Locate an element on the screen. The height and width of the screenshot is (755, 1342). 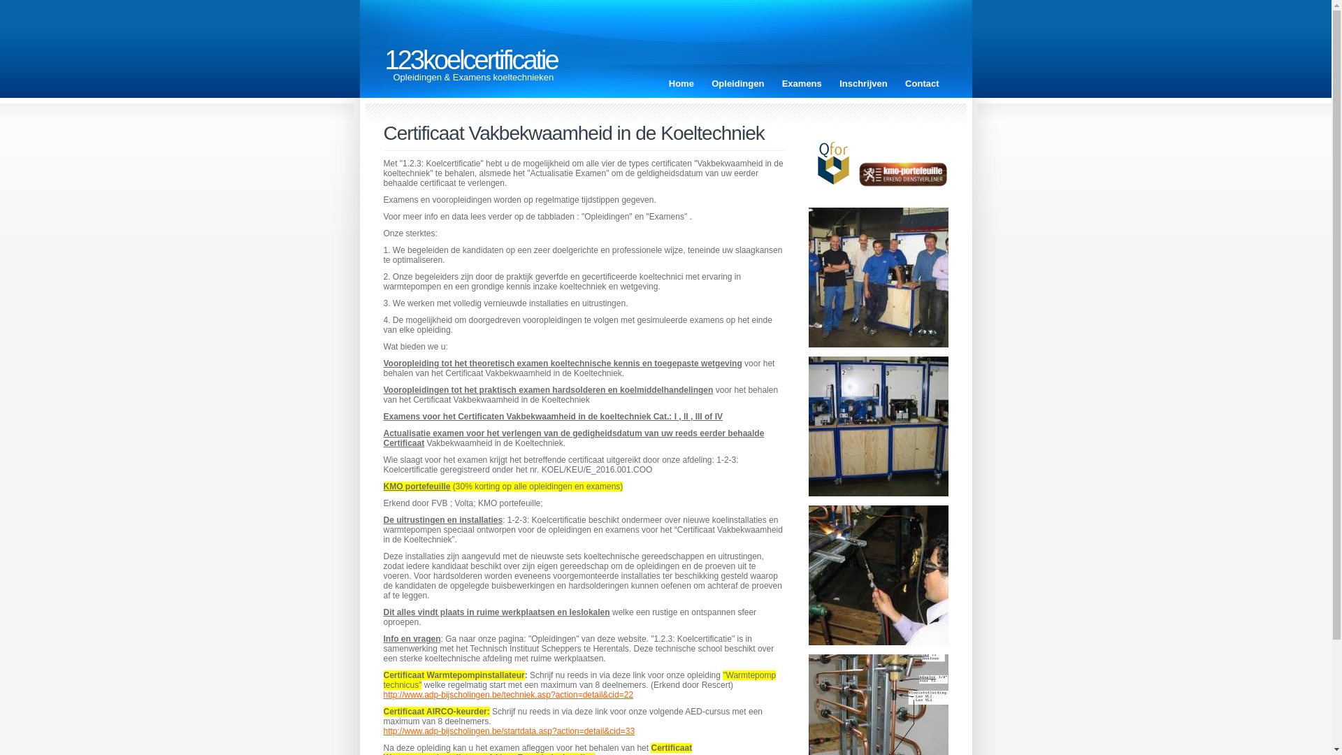
Kmo Portefeuille koelcertificatie is located at coordinates (902, 175).